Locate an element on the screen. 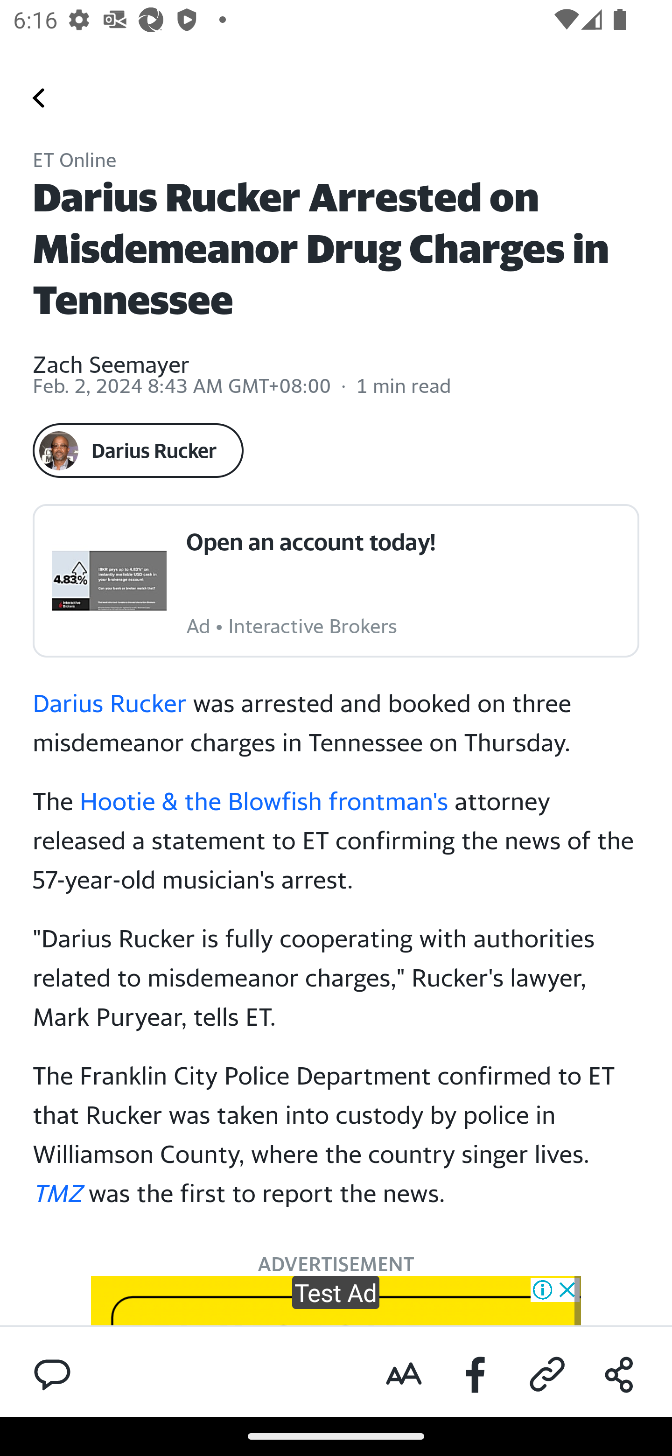 The width and height of the screenshot is (672, 1456). Back is located at coordinates (39, 97).